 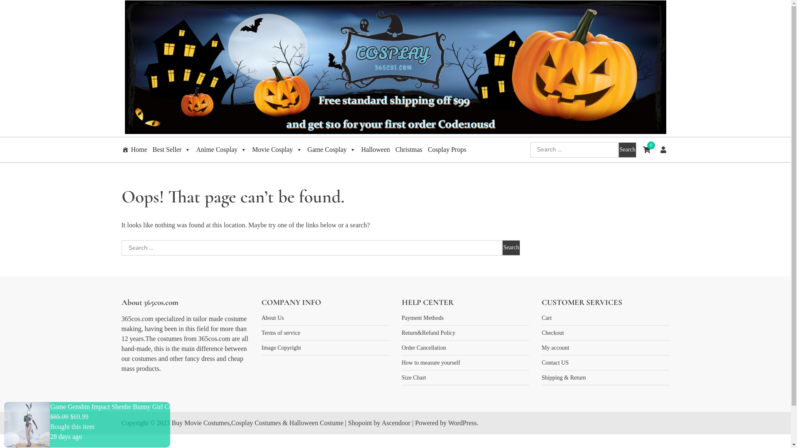 I want to click on Terms of service, so click(x=281, y=333).